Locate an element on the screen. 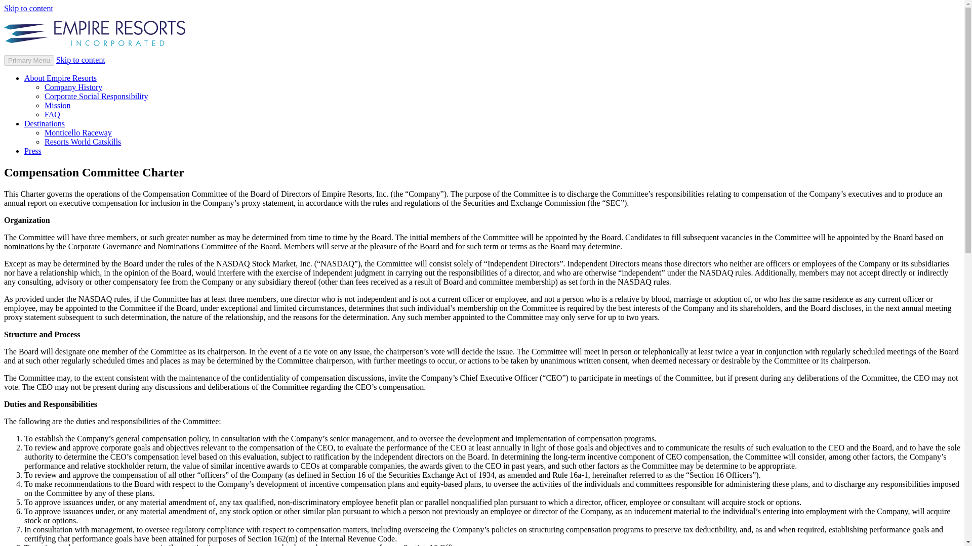 The height and width of the screenshot is (546, 972). Corporate Social Responsibility is located at coordinates (96, 96).